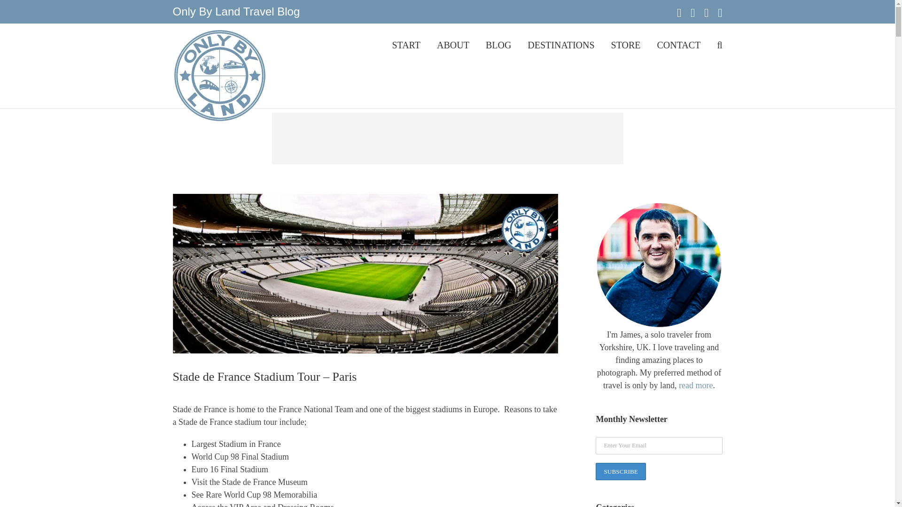  What do you see at coordinates (679, 44) in the screenshot?
I see `CONTACT` at bounding box center [679, 44].